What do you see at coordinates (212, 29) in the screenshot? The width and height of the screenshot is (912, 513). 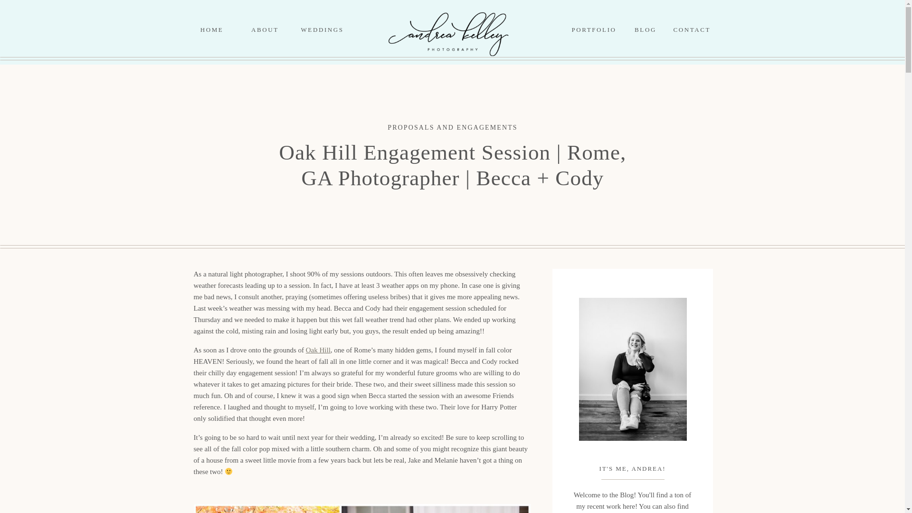 I see `HOME` at bounding box center [212, 29].